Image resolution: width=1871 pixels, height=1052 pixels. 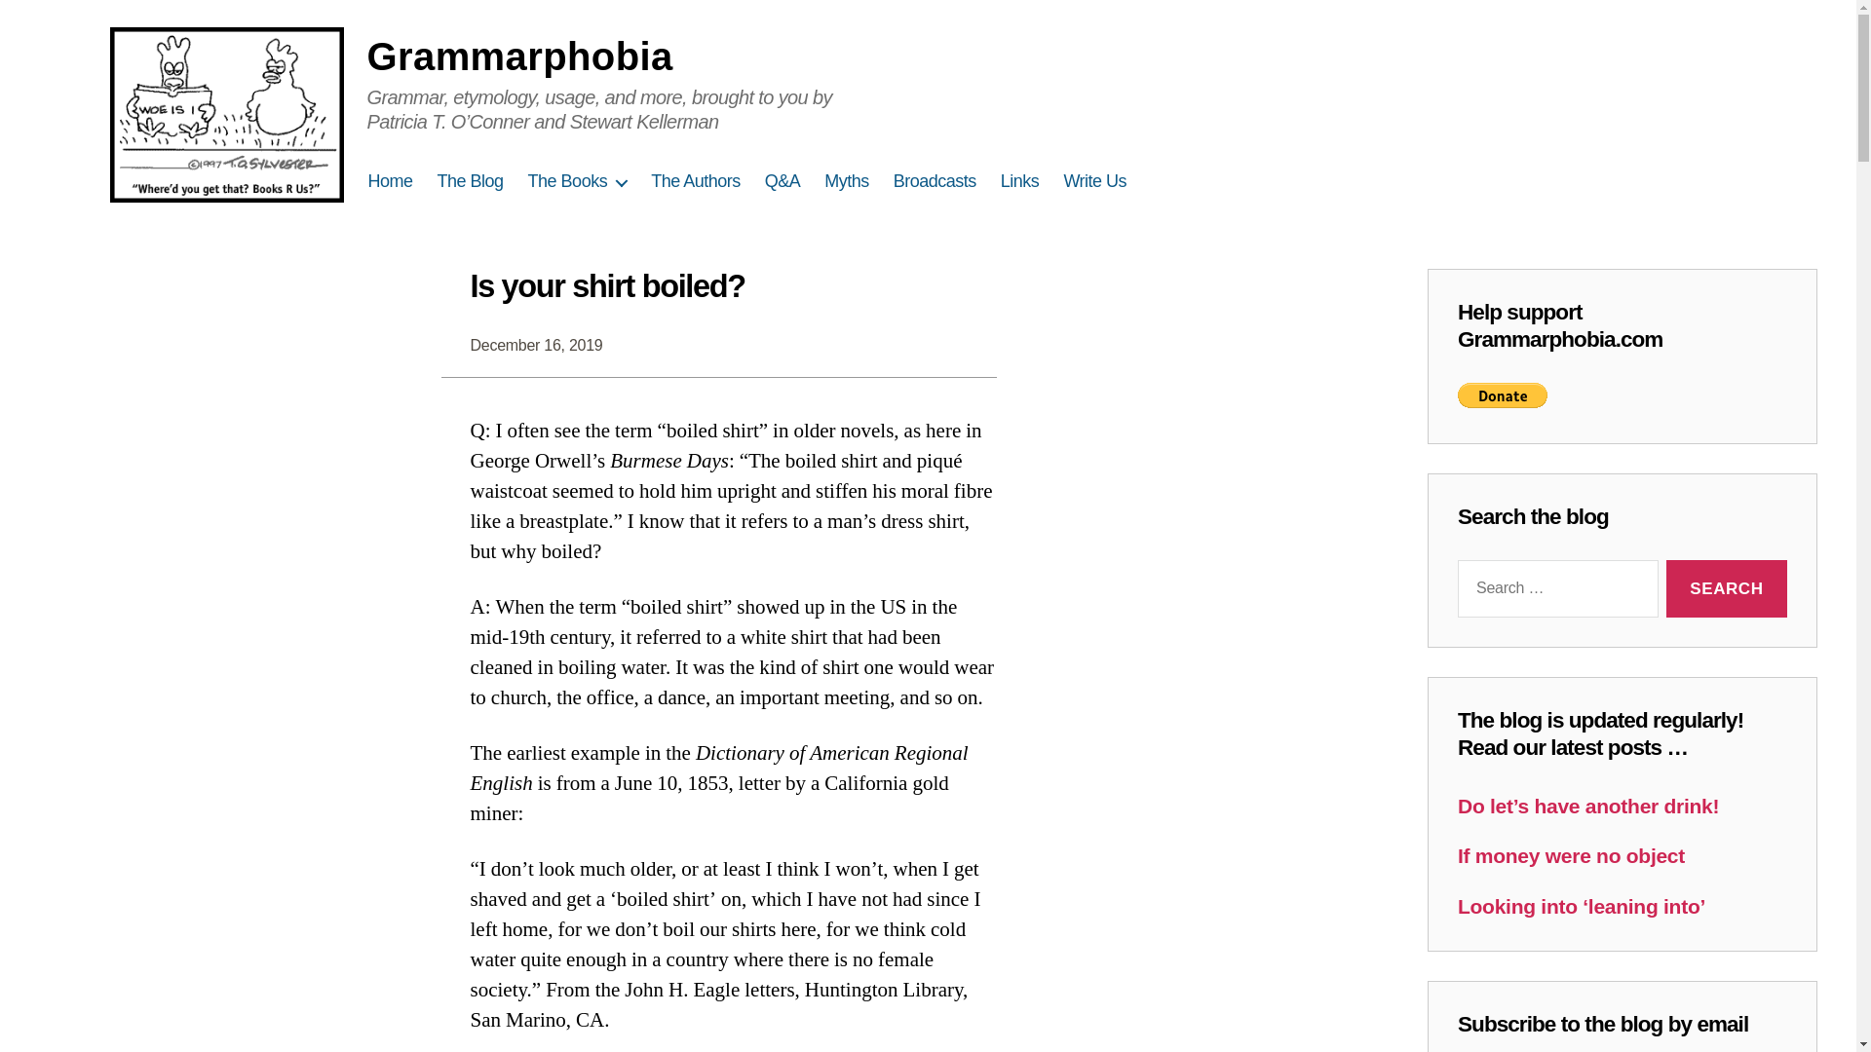 I want to click on Grammarphobia, so click(x=518, y=56).